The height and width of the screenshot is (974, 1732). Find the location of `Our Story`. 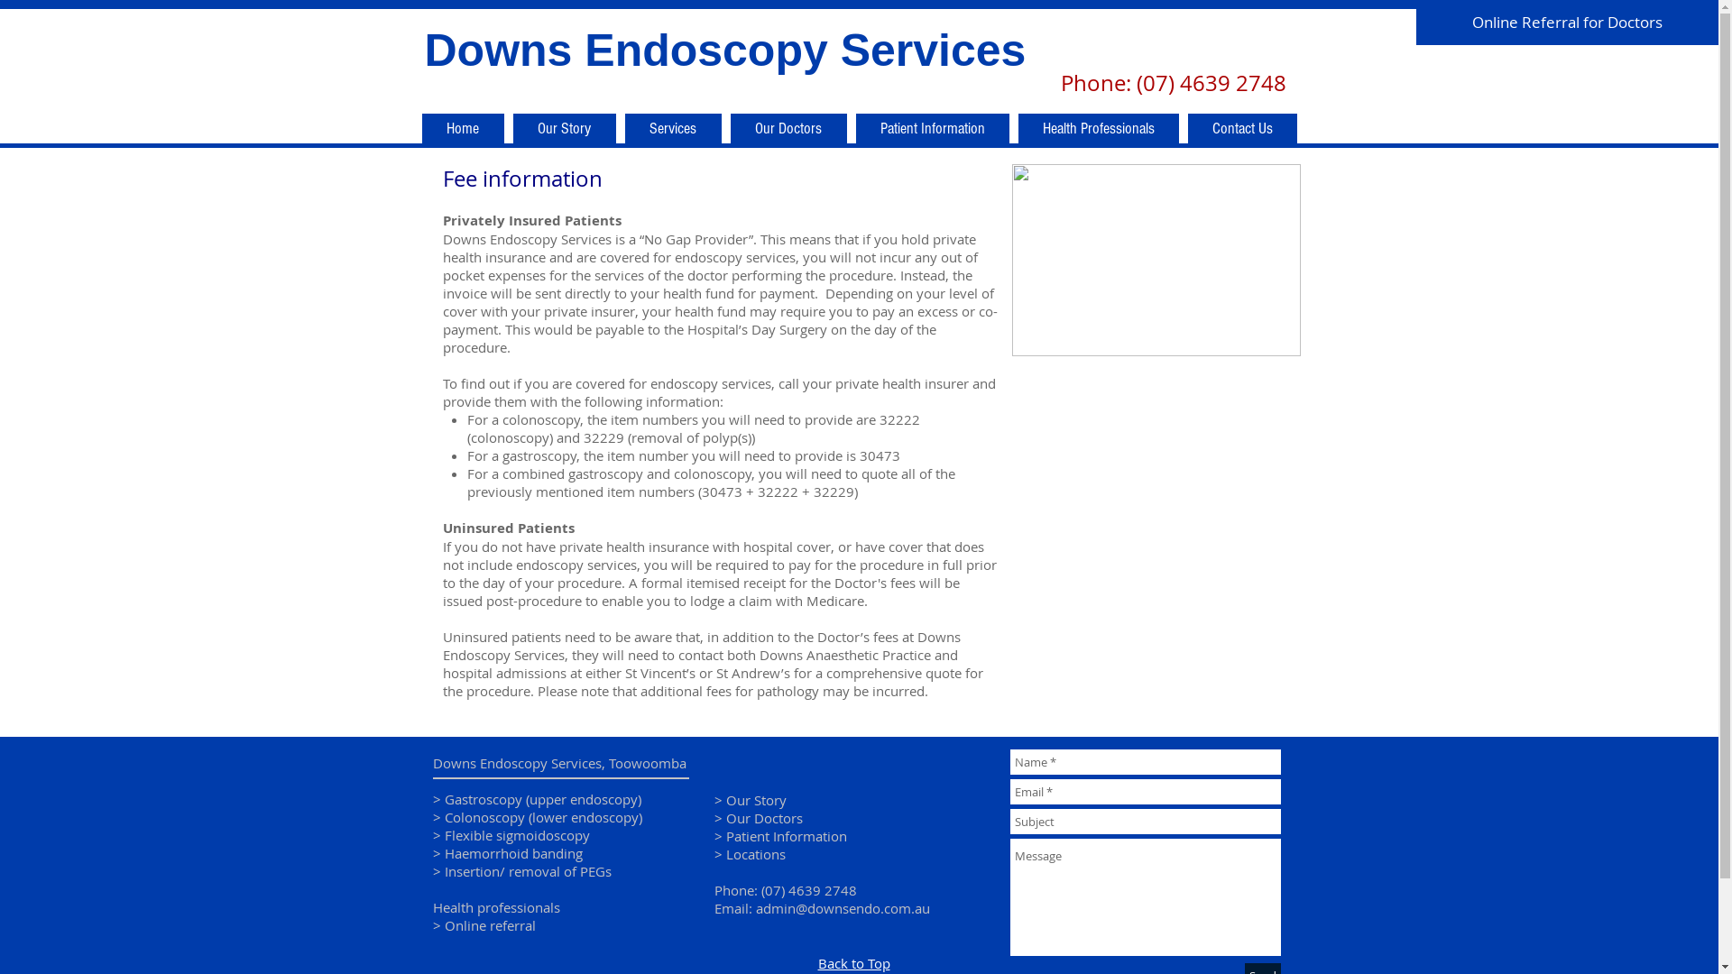

Our Story is located at coordinates (756, 800).